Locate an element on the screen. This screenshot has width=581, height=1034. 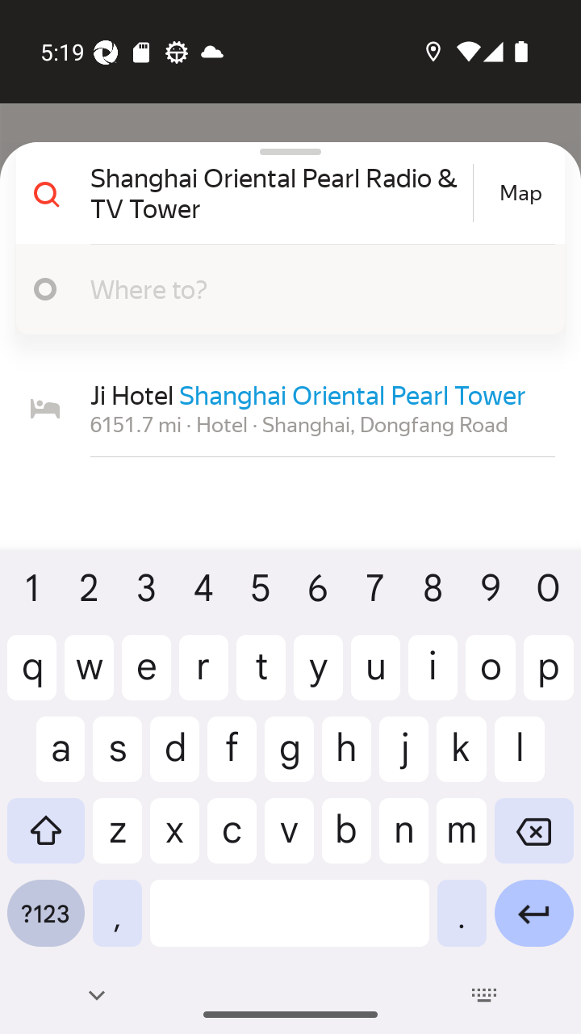
Where to? is located at coordinates (315, 288).